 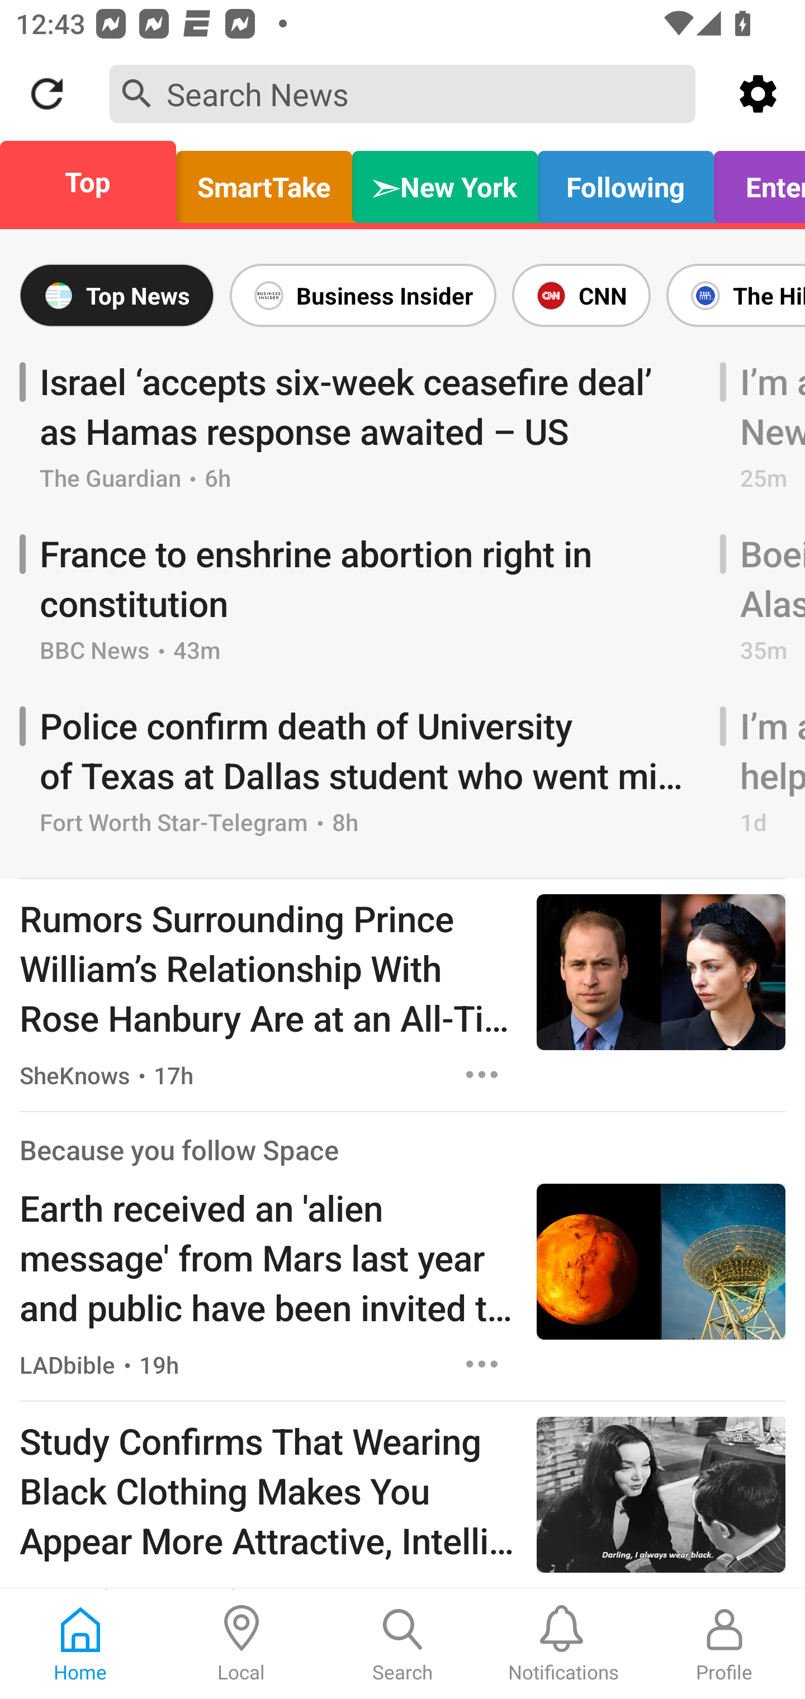 What do you see at coordinates (264, 182) in the screenshot?
I see `SmartTake` at bounding box center [264, 182].